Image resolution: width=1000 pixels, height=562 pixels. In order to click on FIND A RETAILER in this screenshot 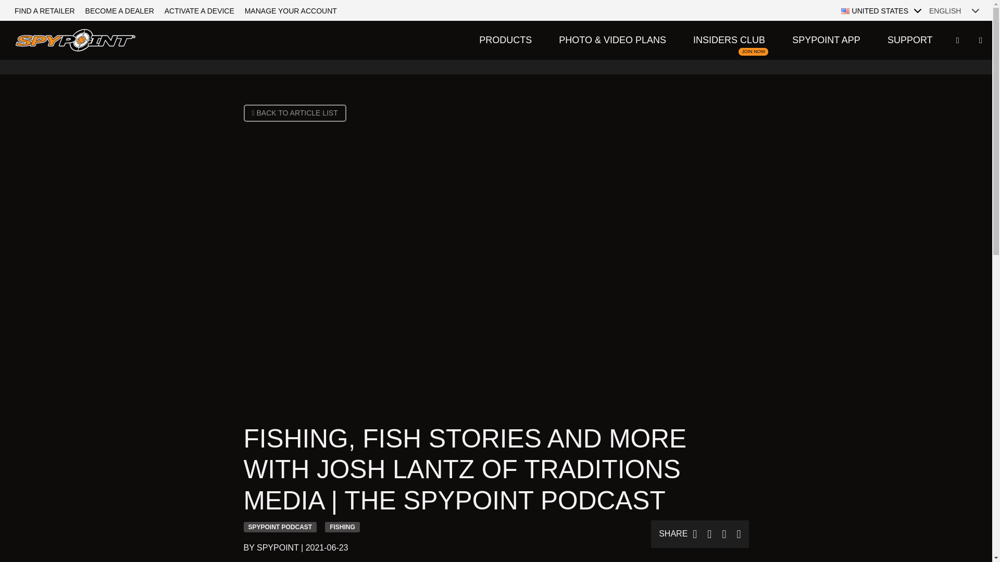, I will do `click(44, 10)`.